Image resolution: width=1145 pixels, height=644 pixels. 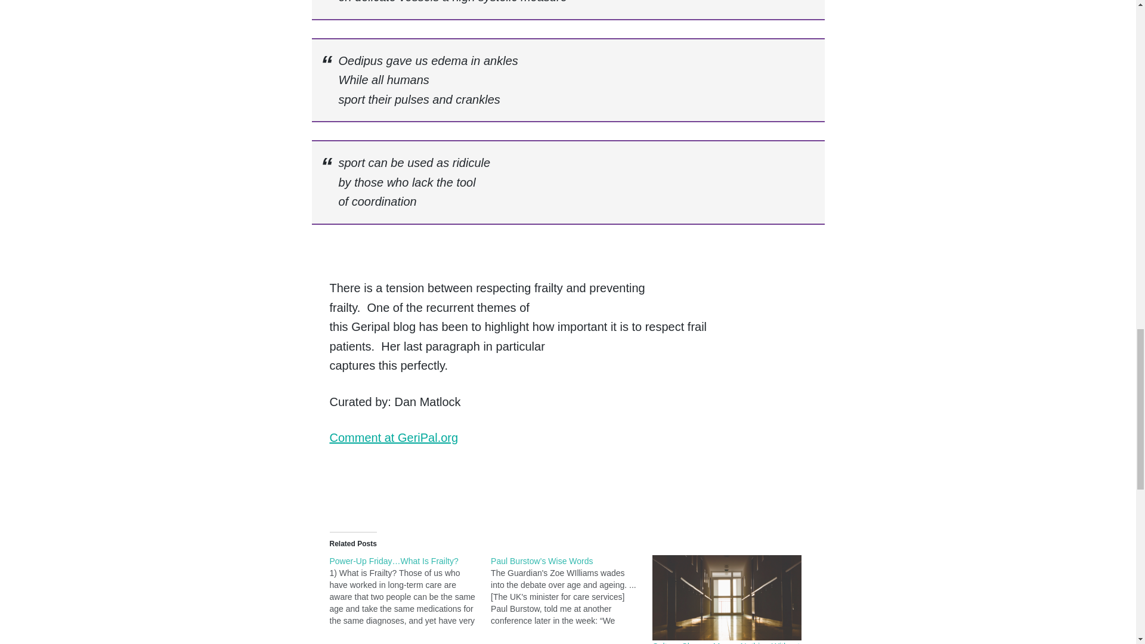 I want to click on Culture Change Means Nothing Without This, so click(x=728, y=597).